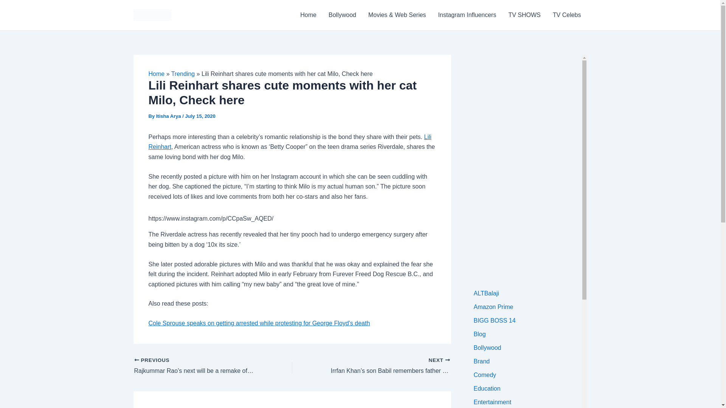 The image size is (726, 408). Describe the element at coordinates (290, 142) in the screenshot. I see `Lili Reinhart` at that location.